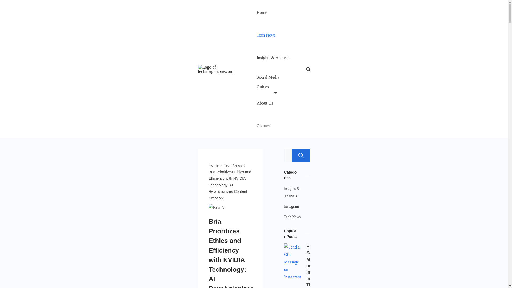 The width and height of the screenshot is (512, 288). What do you see at coordinates (274, 81) in the screenshot?
I see `Social Media Guides` at bounding box center [274, 81].